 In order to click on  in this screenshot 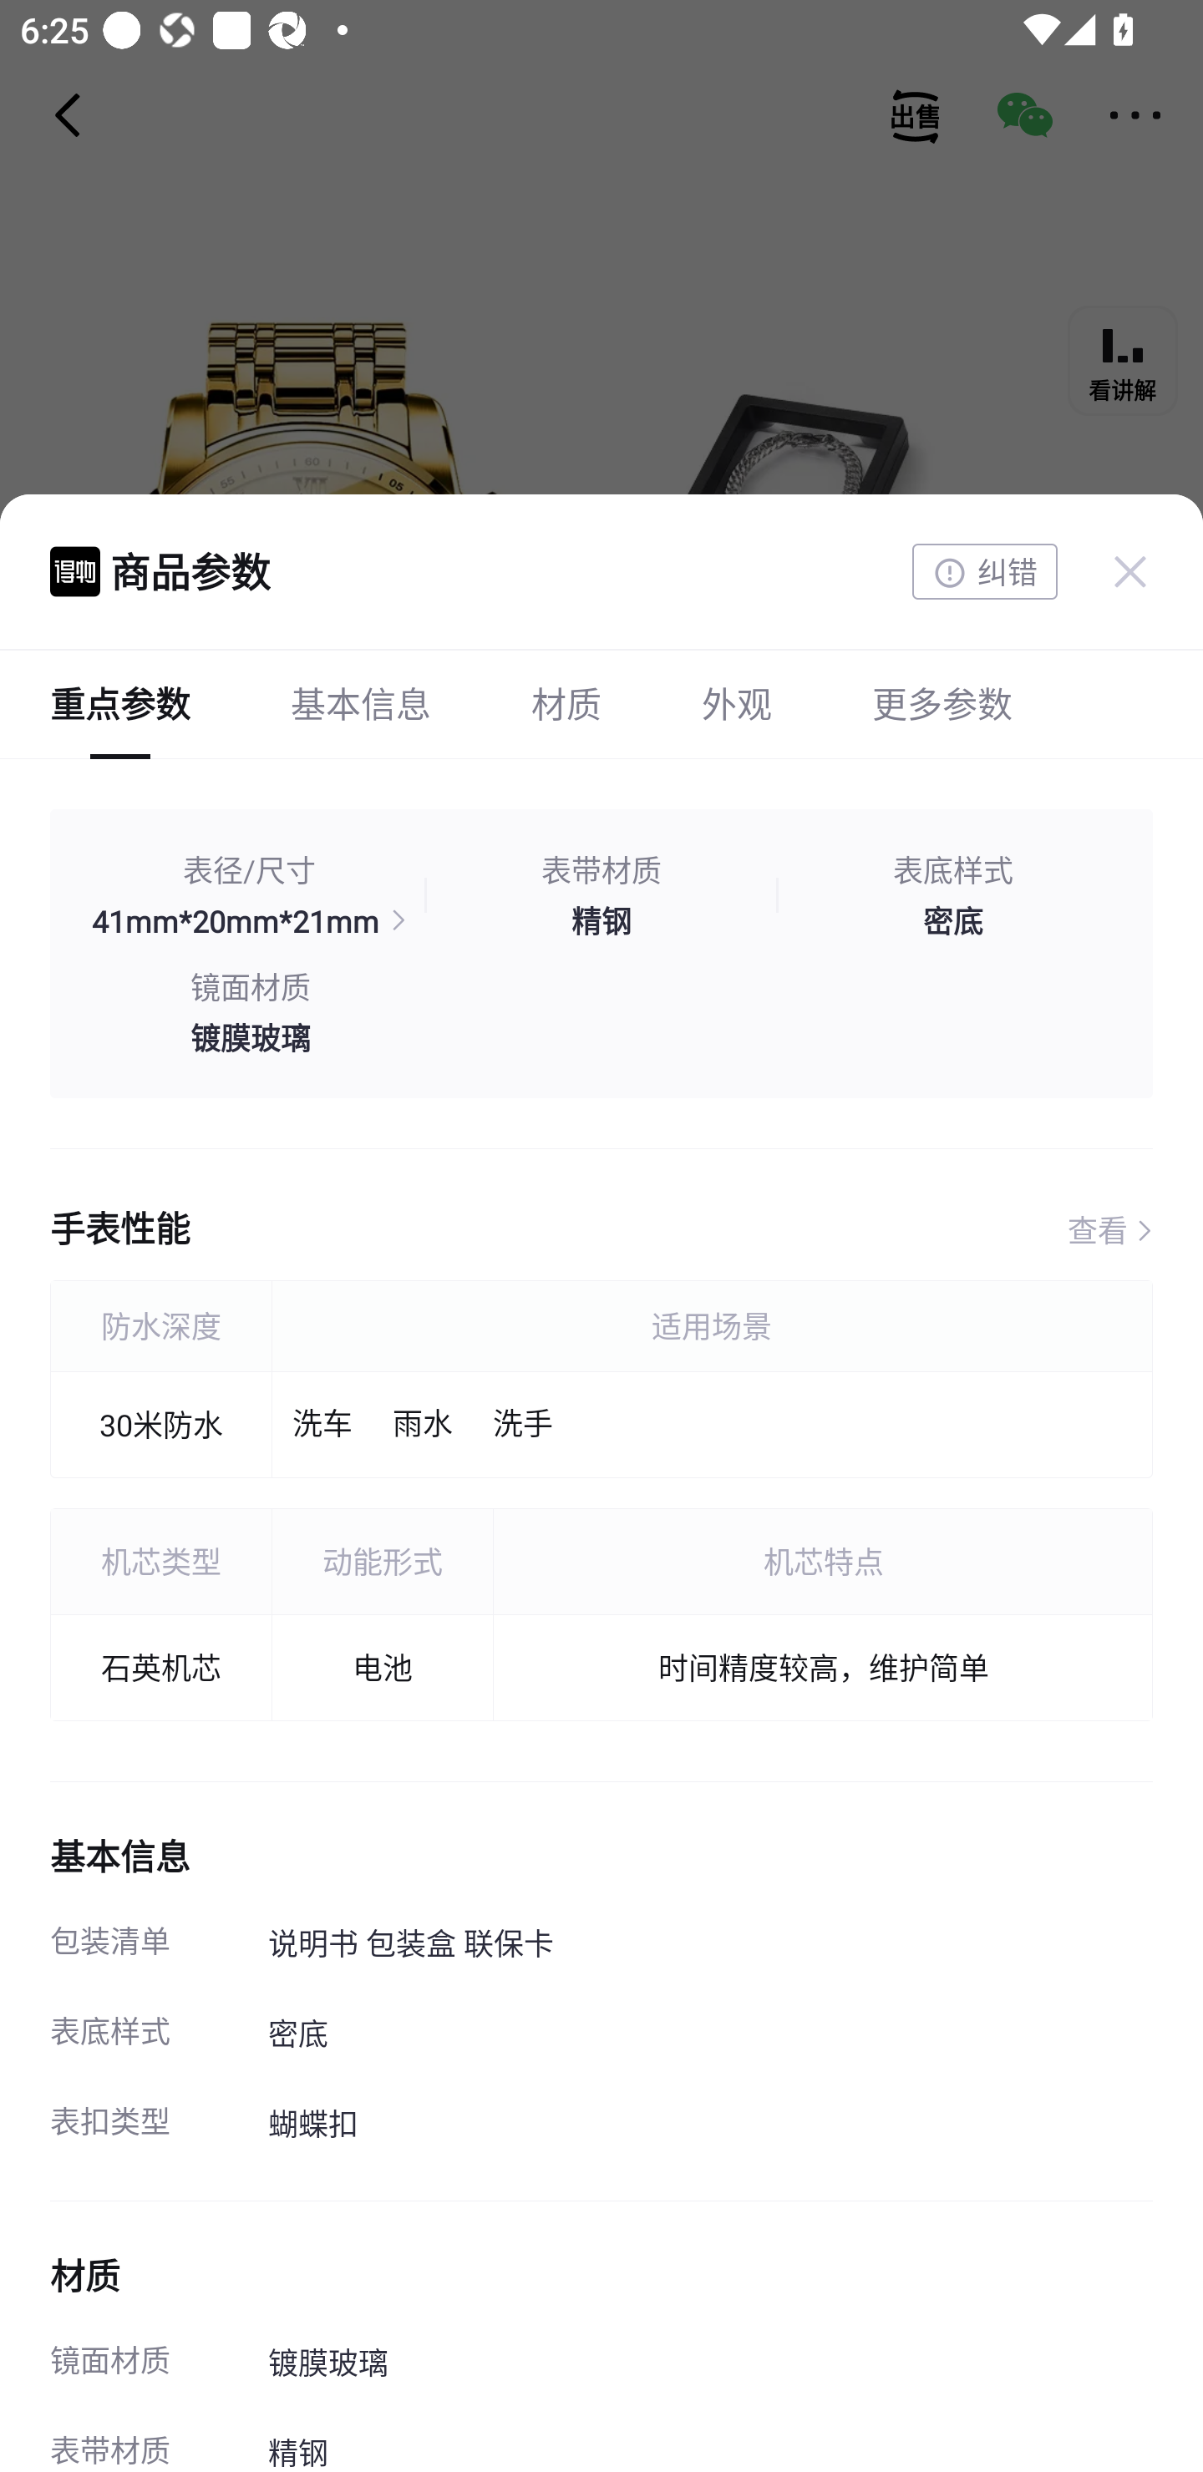, I will do `click(1129, 571)`.